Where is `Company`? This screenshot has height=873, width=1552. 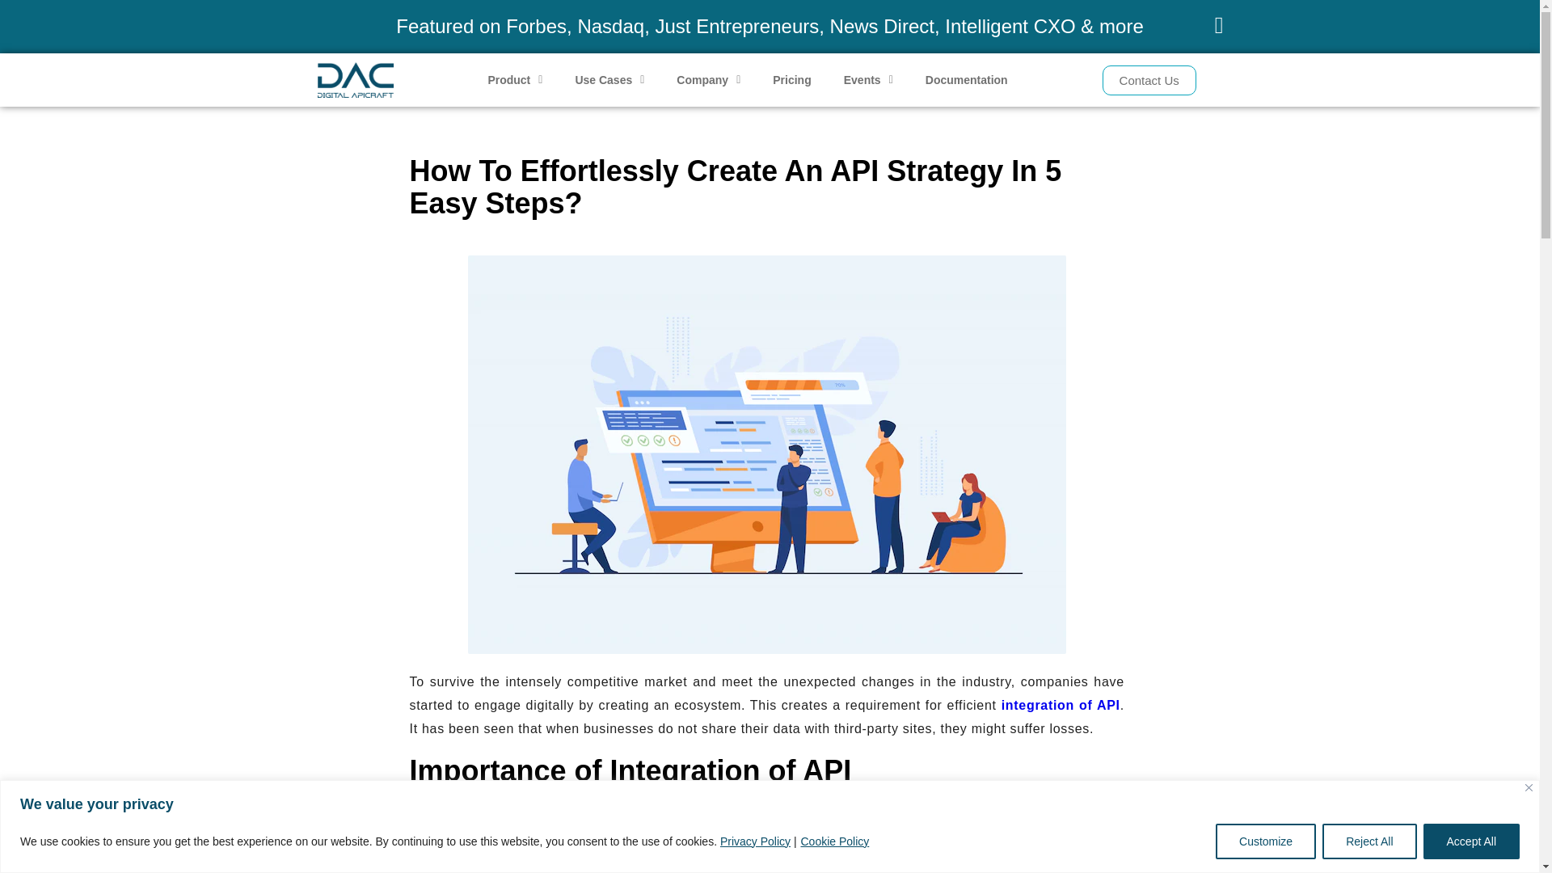
Company is located at coordinates (708, 79).